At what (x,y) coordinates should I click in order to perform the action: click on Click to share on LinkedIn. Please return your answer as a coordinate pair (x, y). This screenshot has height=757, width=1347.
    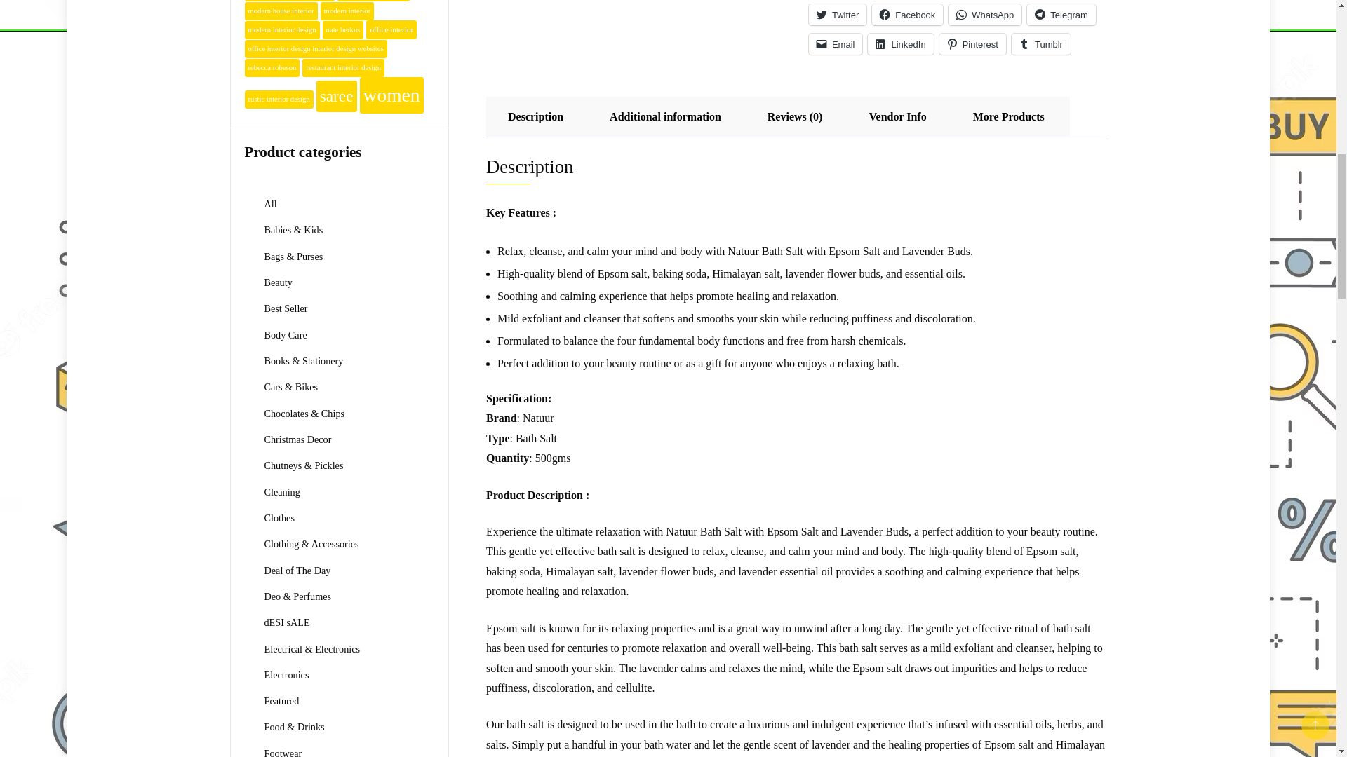
    Looking at the image, I should click on (900, 43).